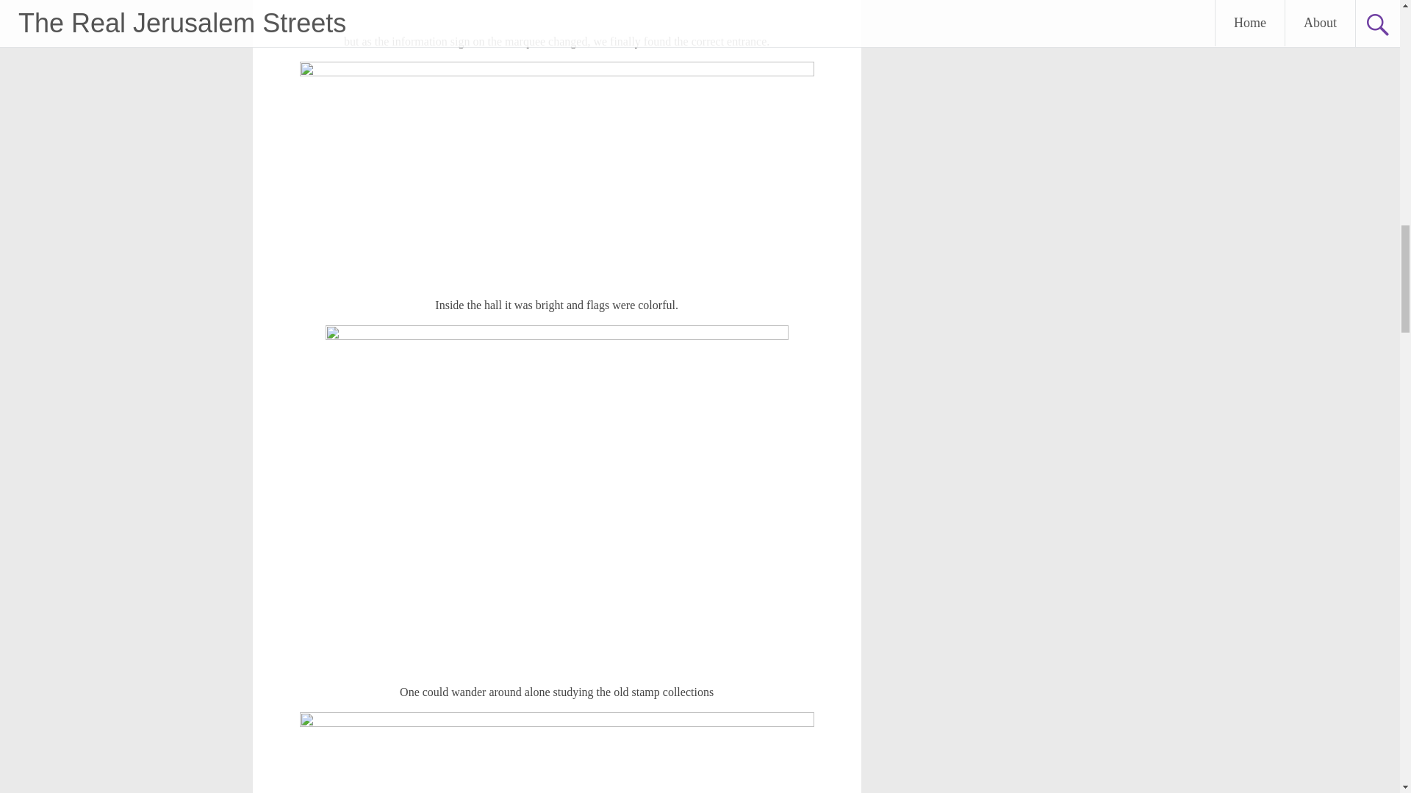 The width and height of the screenshot is (1411, 793). I want to click on DSC03422, so click(556, 752).